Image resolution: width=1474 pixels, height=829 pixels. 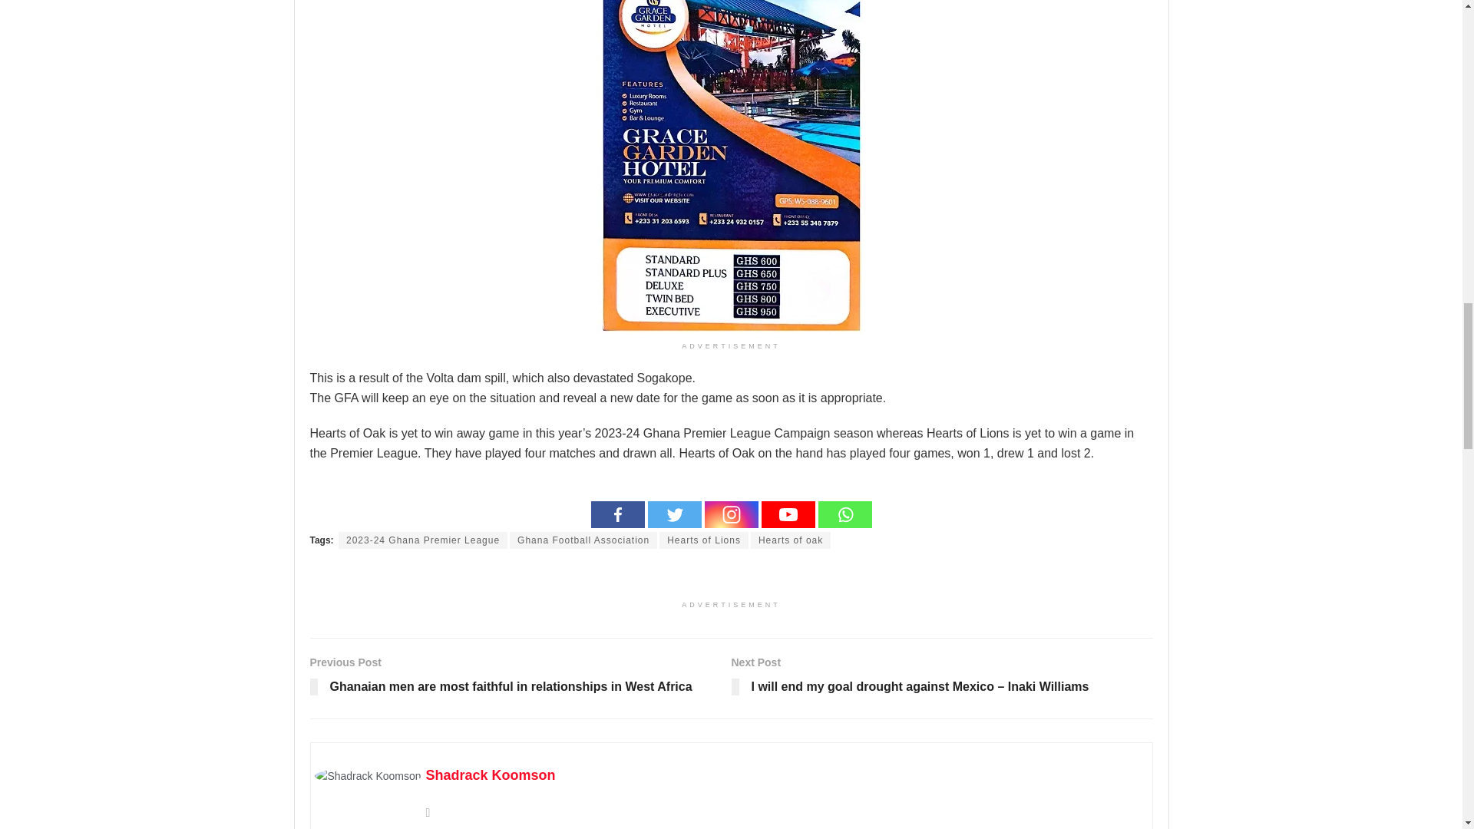 I want to click on Facebook, so click(x=617, y=514).